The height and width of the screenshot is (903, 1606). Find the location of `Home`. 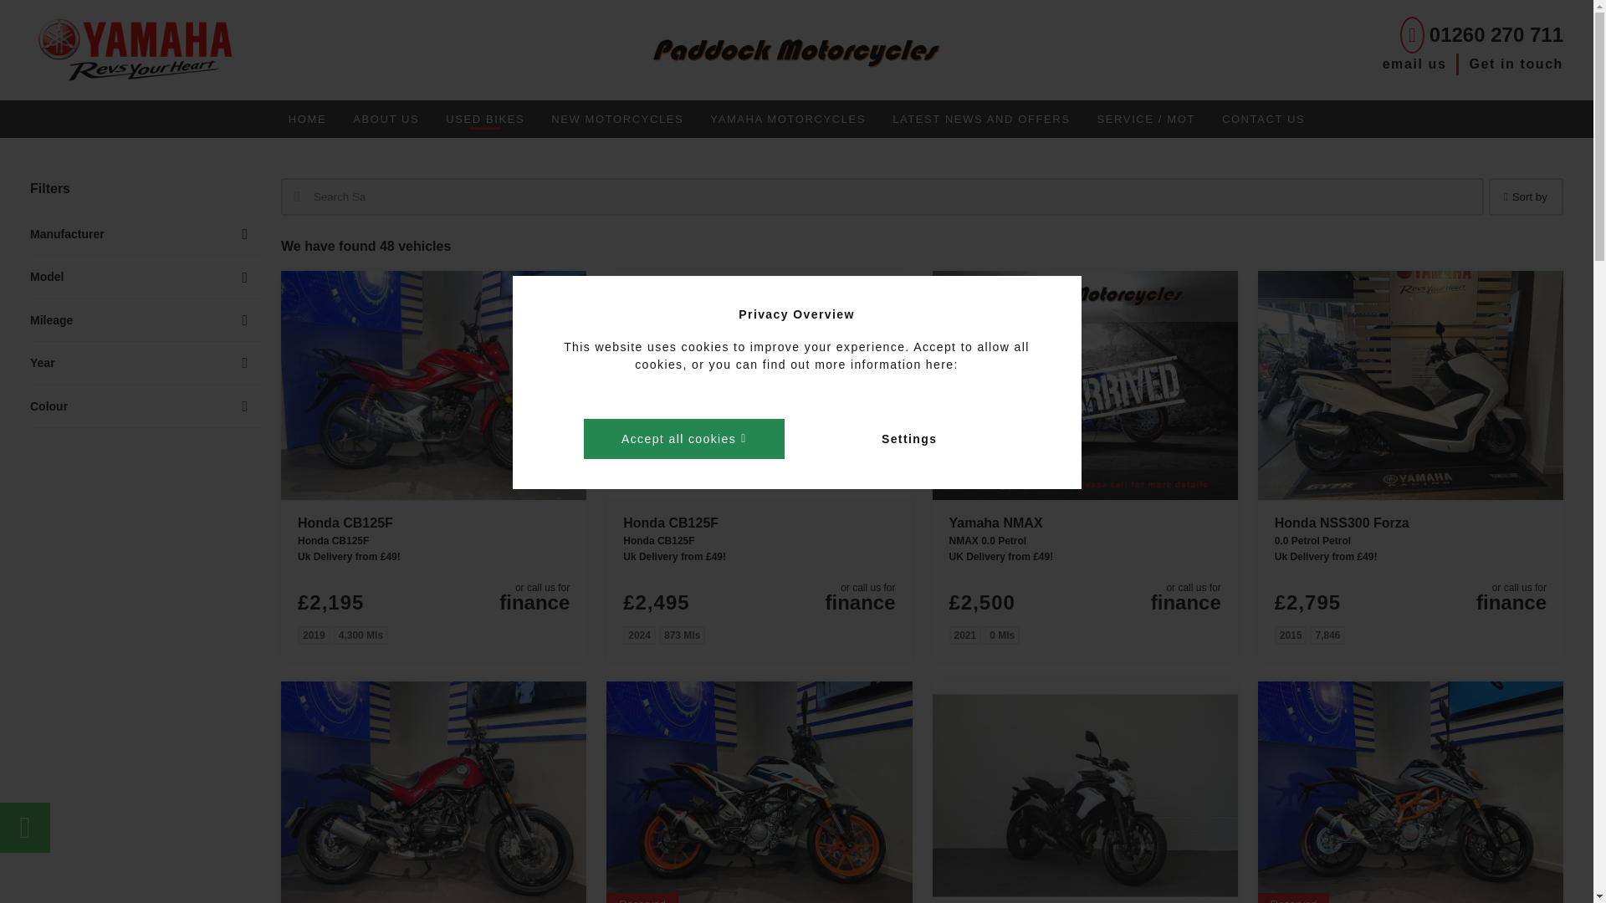

Home is located at coordinates (306, 119).